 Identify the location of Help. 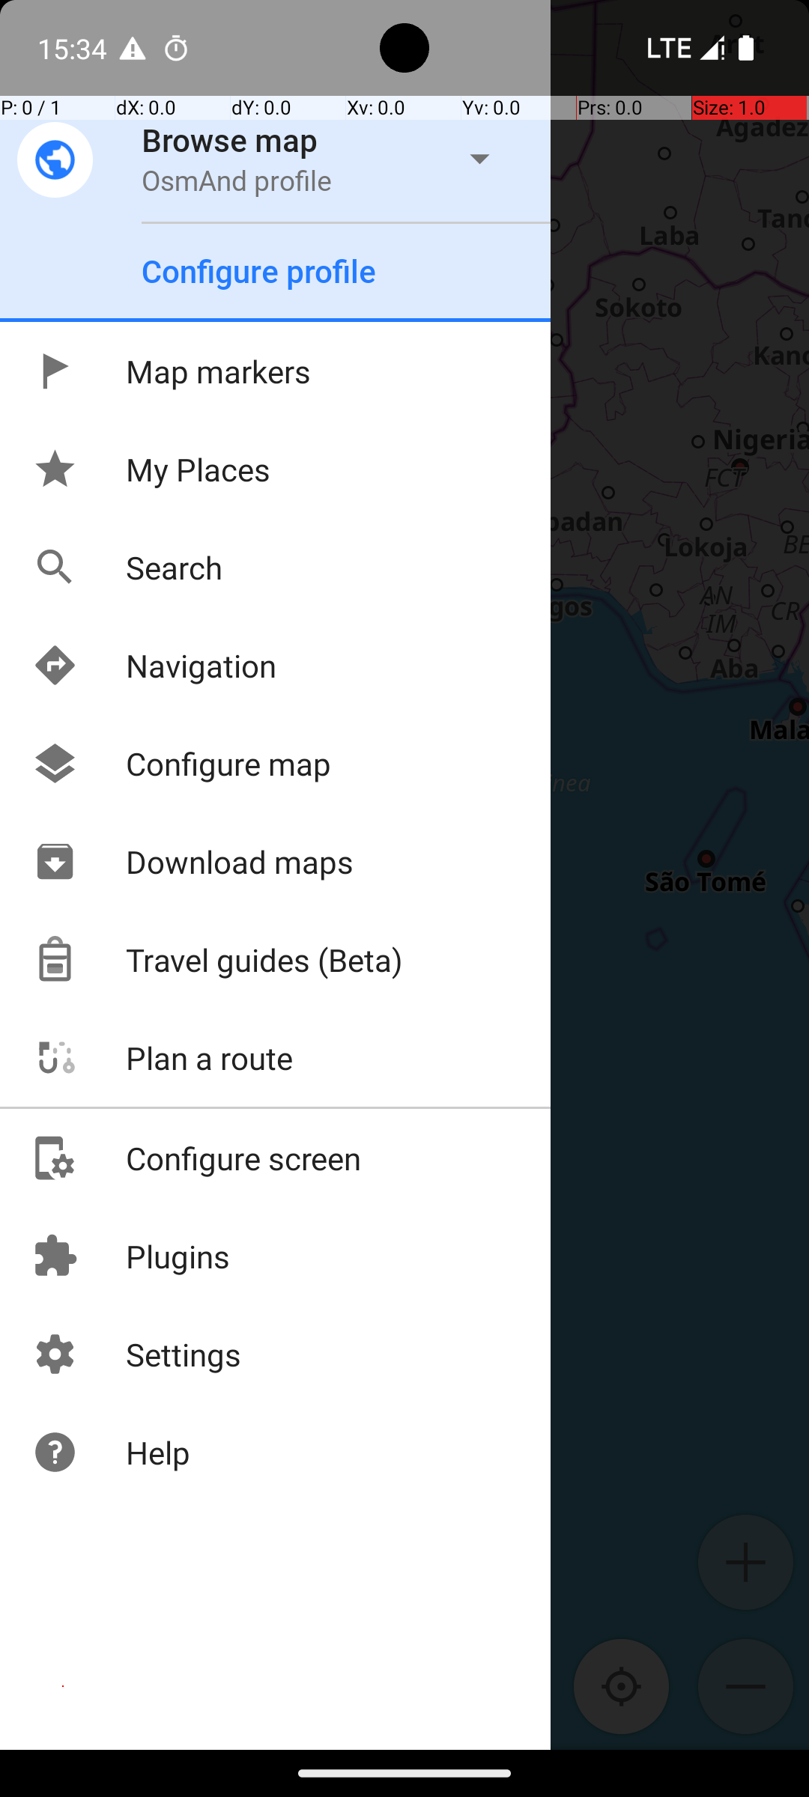
(111, 1453).